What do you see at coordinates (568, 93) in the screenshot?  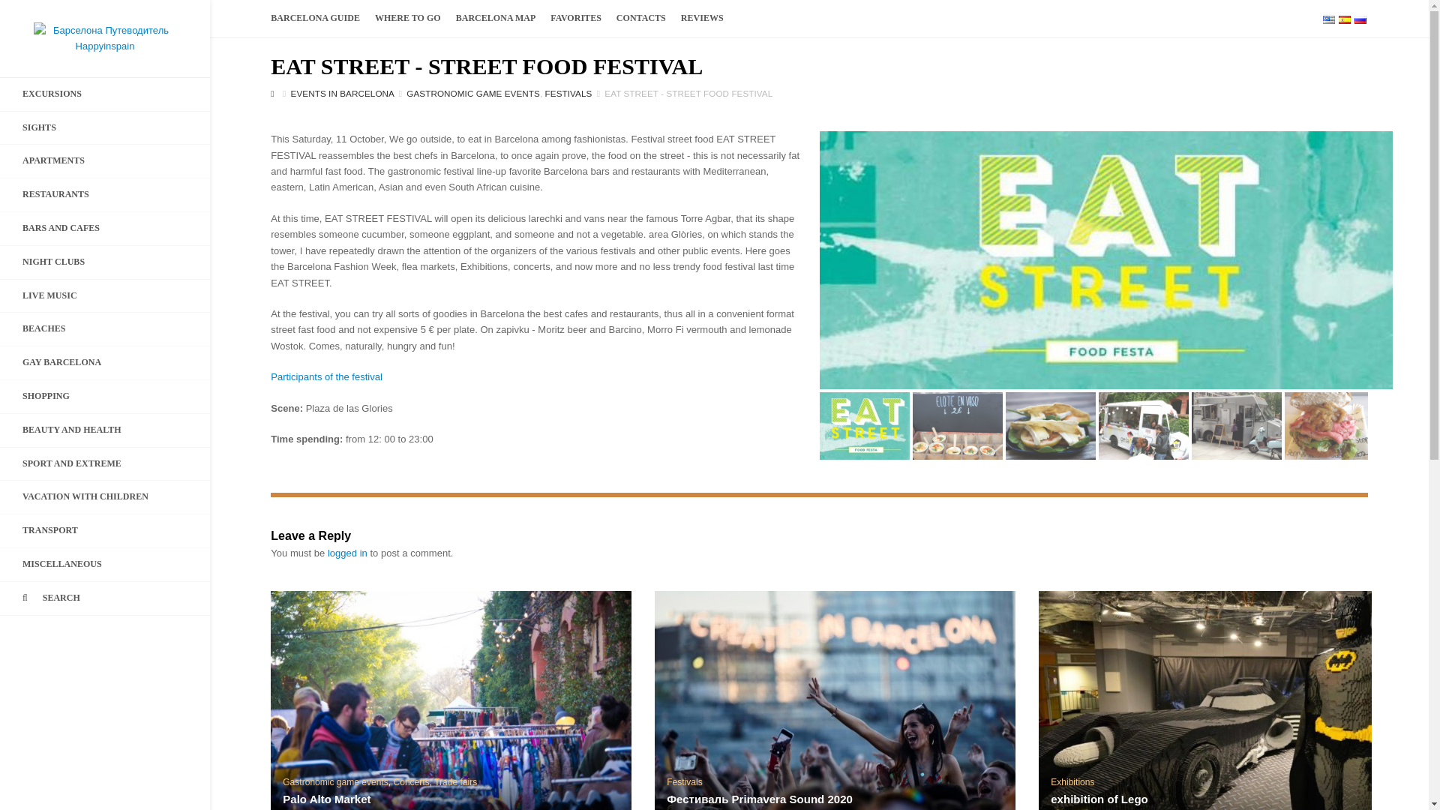 I see `Festivals` at bounding box center [568, 93].